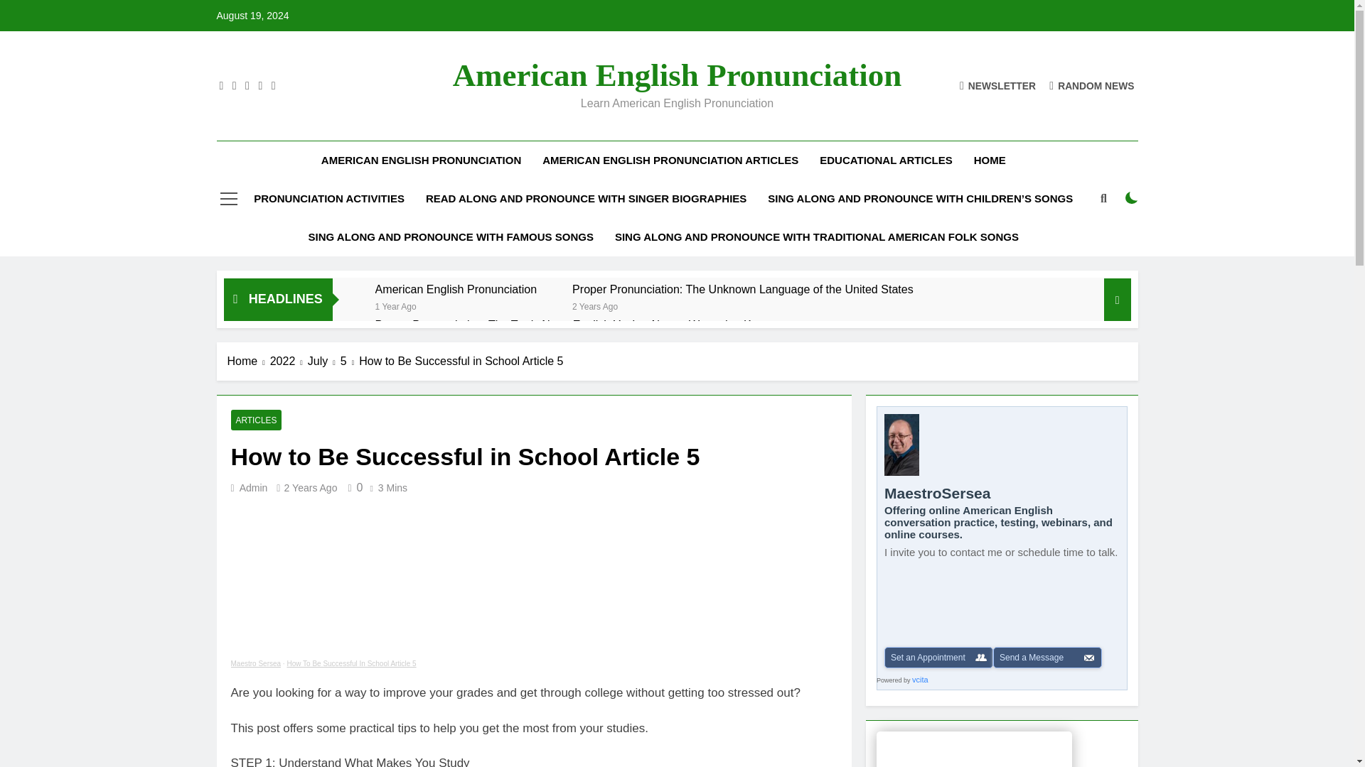 The image size is (1365, 767). I want to click on Home, so click(249, 361).